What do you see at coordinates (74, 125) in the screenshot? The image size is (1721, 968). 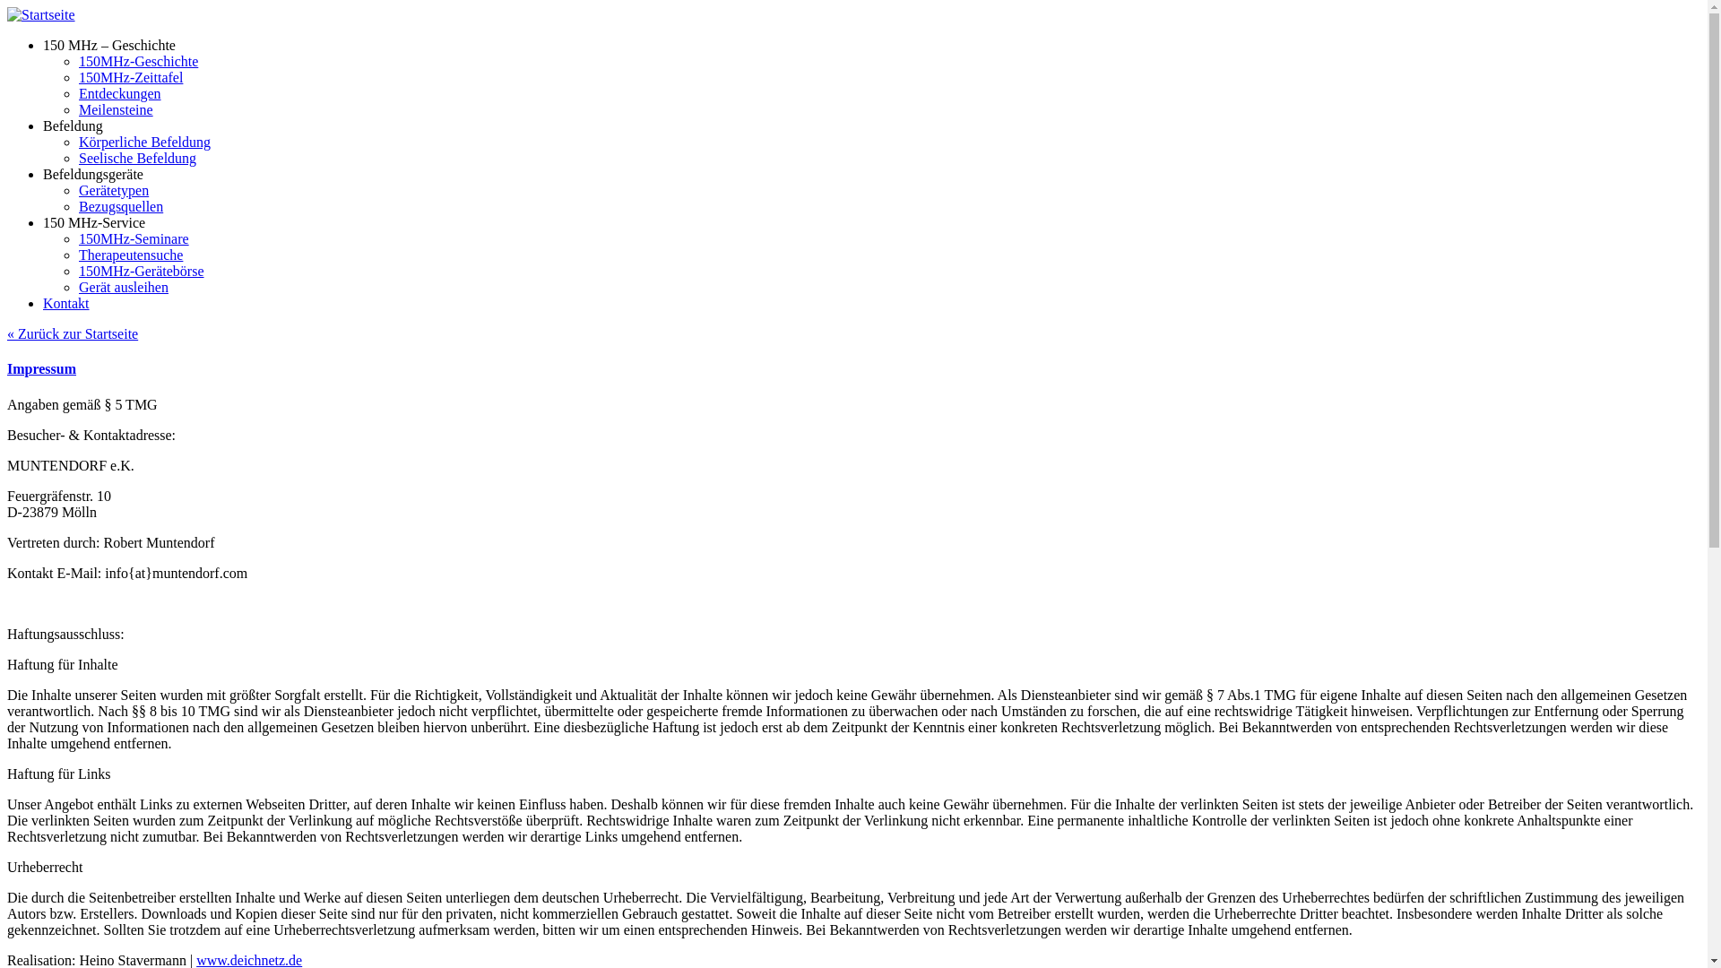 I see `Befeldung` at bounding box center [74, 125].